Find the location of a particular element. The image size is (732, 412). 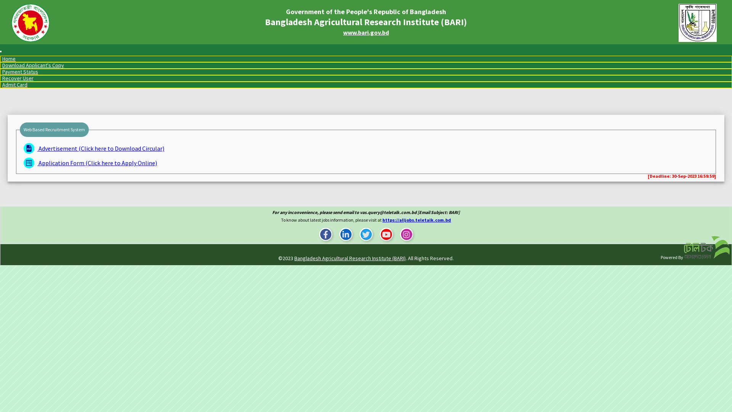

Recover User is located at coordinates (18, 78).